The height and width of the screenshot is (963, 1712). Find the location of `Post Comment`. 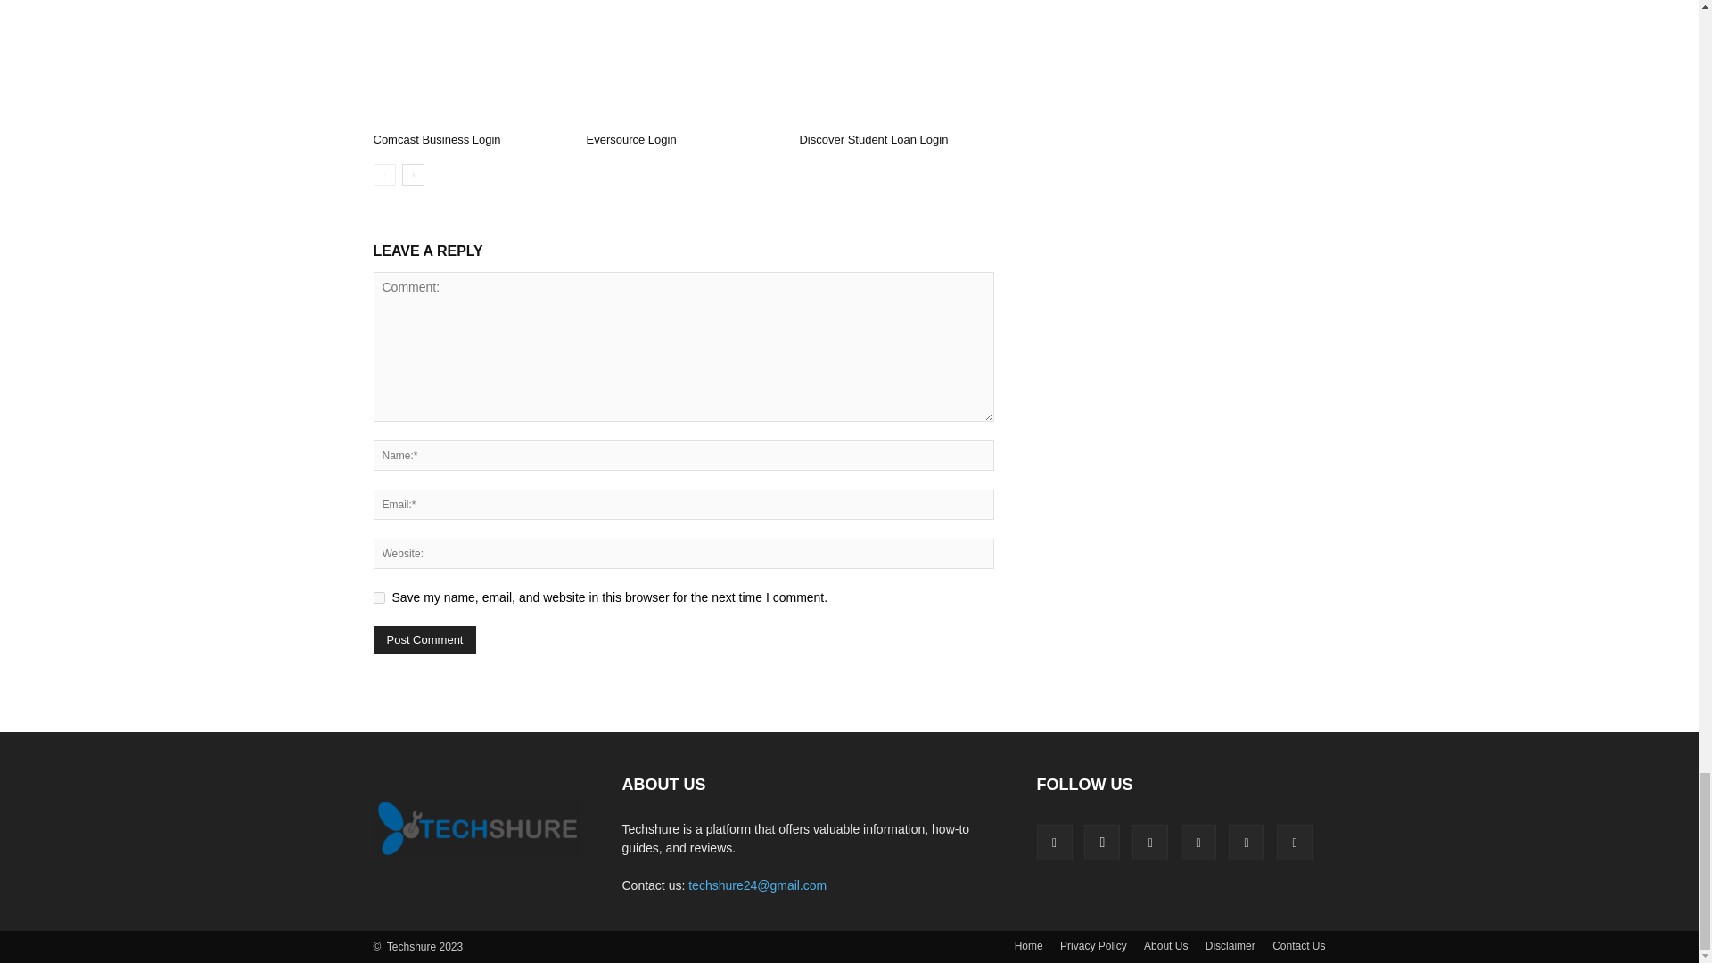

Post Comment is located at coordinates (424, 640).